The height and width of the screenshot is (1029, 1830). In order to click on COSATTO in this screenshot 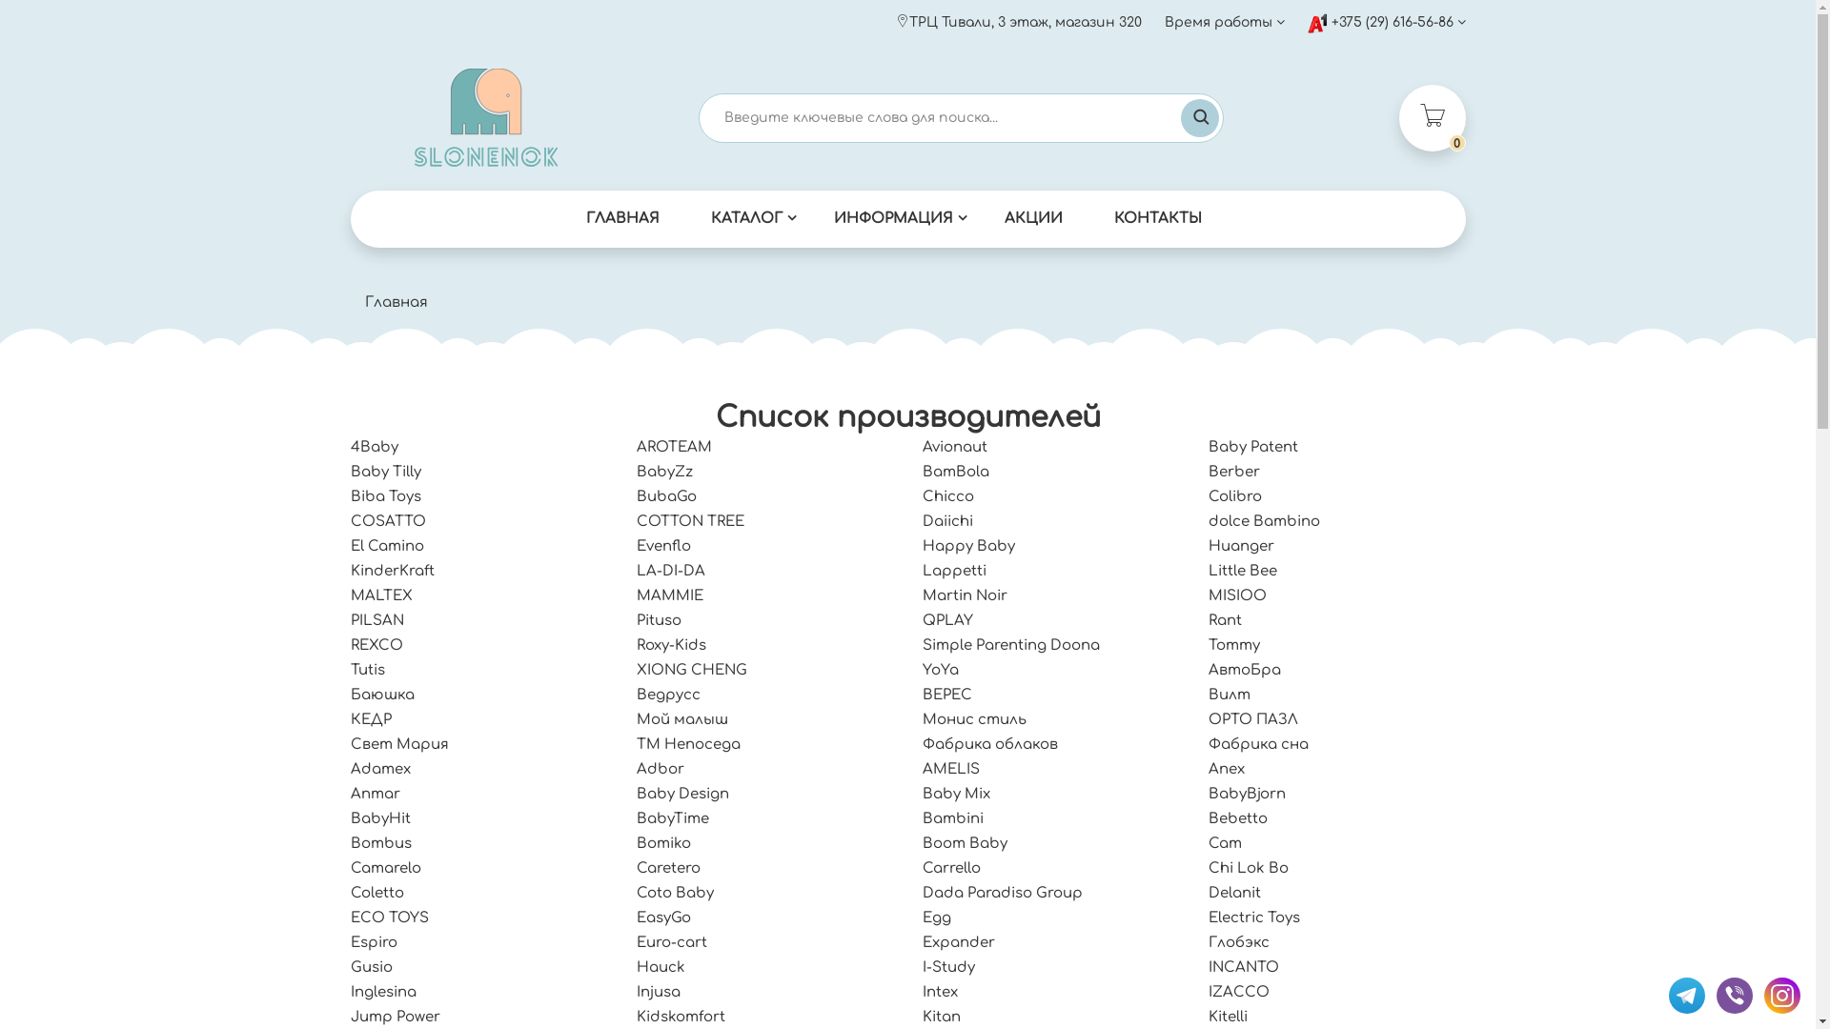, I will do `click(389, 522)`.